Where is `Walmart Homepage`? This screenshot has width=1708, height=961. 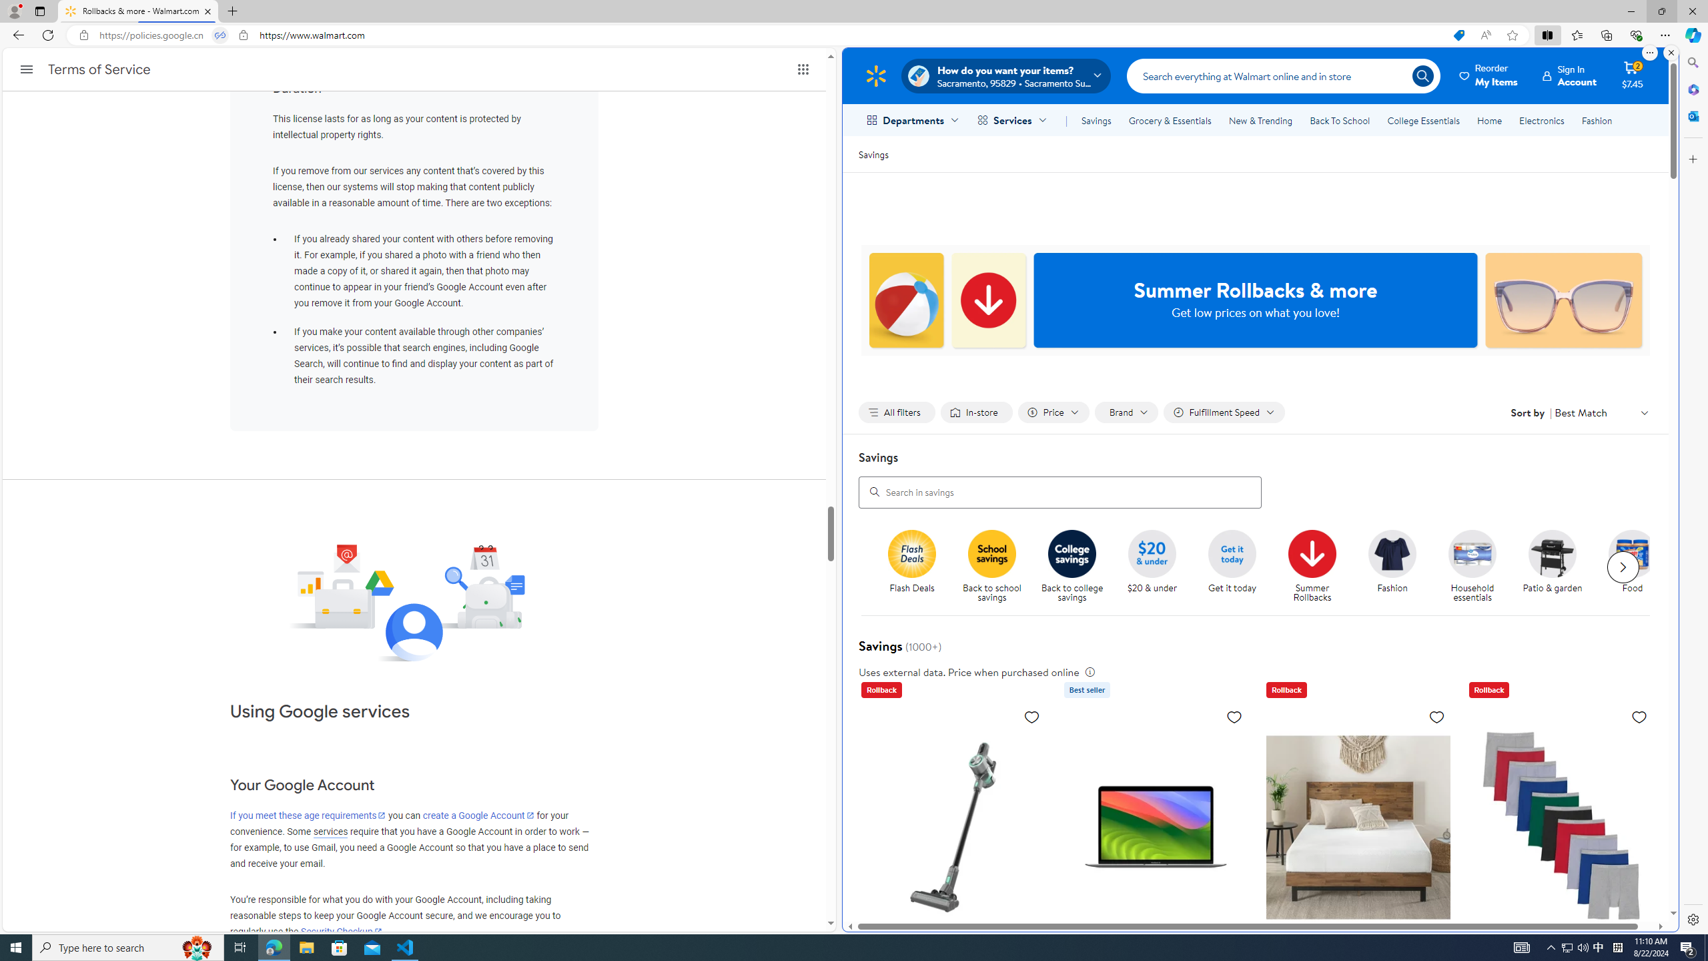 Walmart Homepage is located at coordinates (875, 75).